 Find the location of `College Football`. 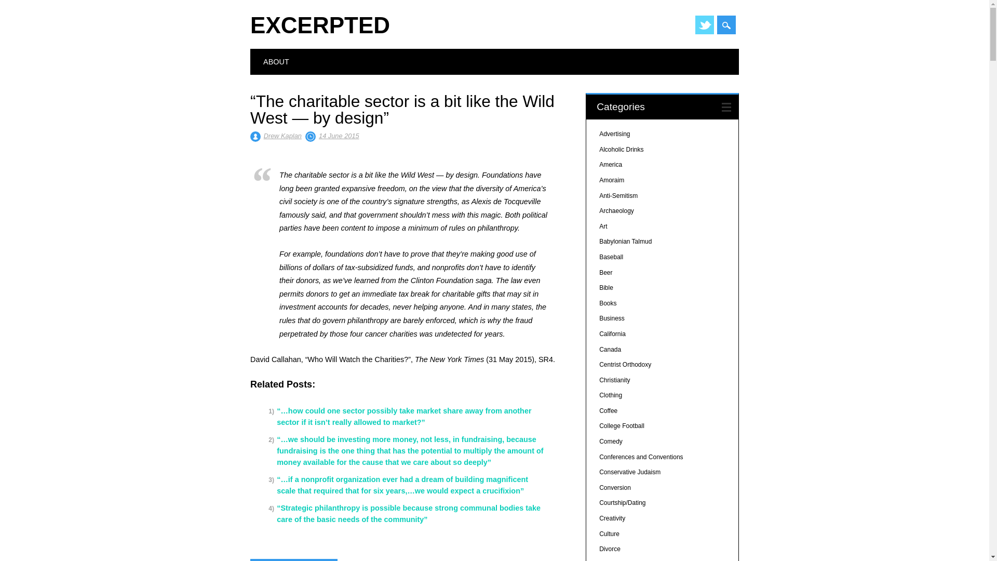

College Football is located at coordinates (621, 426).